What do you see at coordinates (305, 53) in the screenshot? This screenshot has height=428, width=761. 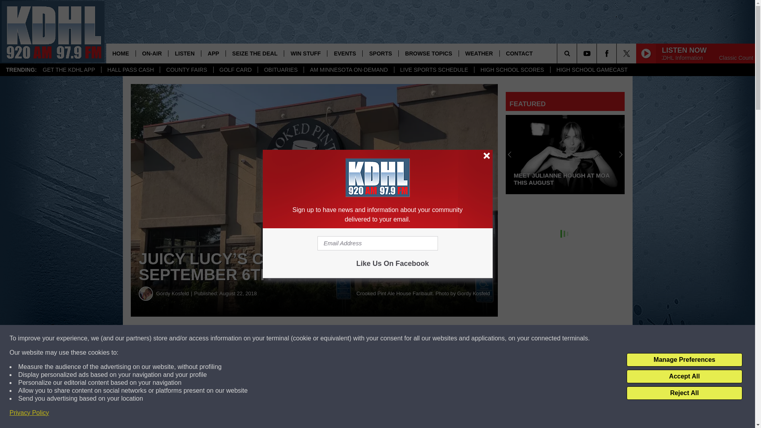 I see `WIN STUFF` at bounding box center [305, 53].